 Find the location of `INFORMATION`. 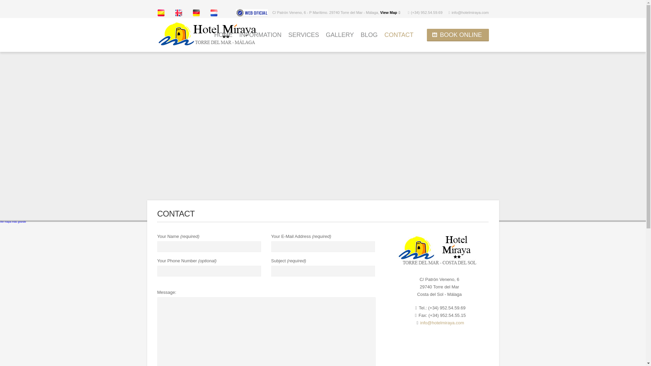

INFORMATION is located at coordinates (260, 35).